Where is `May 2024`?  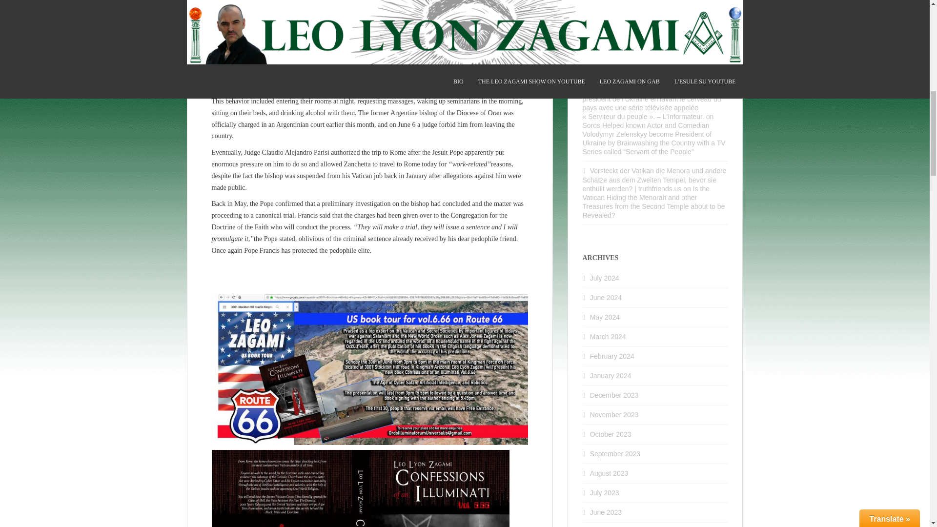 May 2024 is located at coordinates (605, 317).